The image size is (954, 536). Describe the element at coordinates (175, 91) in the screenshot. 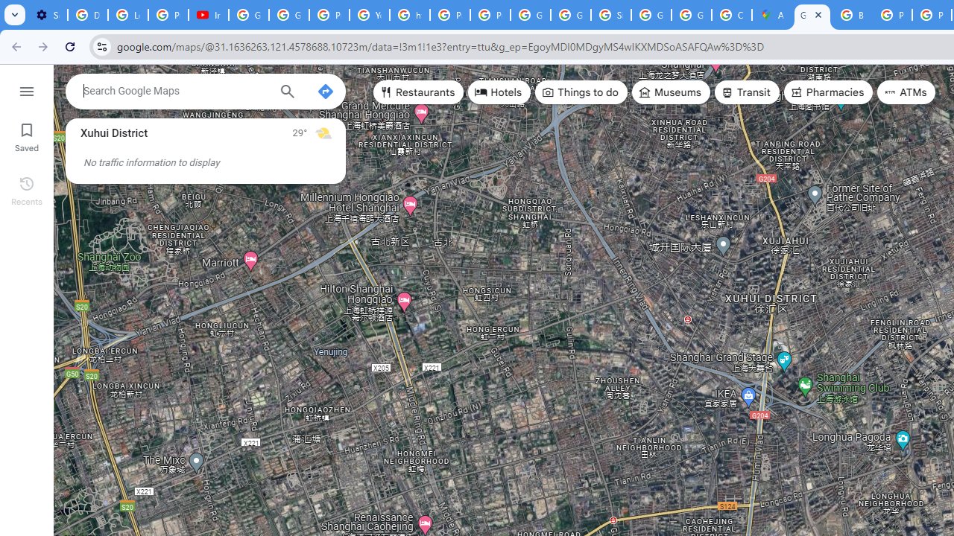

I see `Search Google Maps` at that location.